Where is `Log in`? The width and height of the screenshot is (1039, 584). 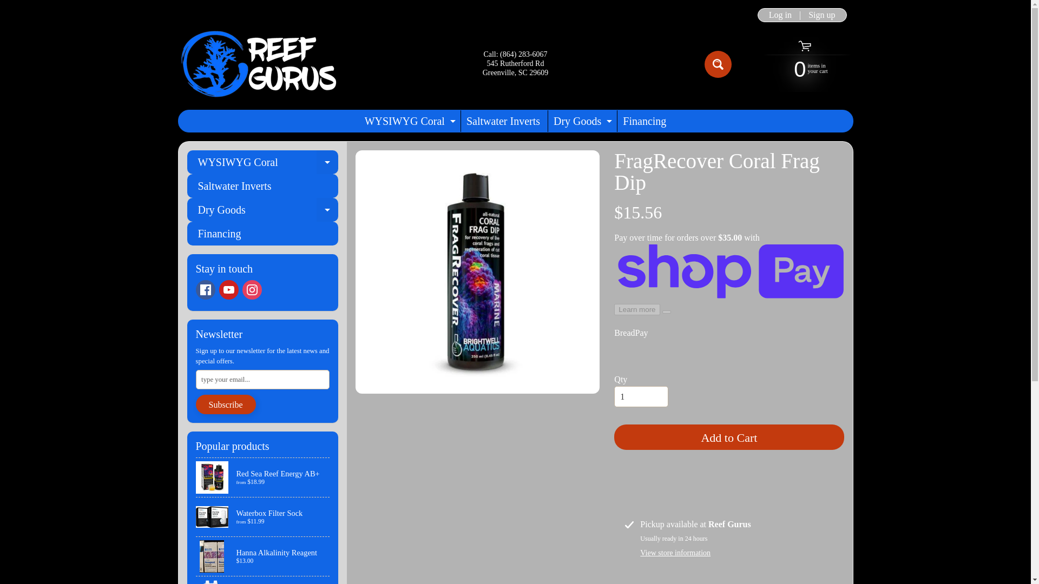
Log in is located at coordinates (780, 15).